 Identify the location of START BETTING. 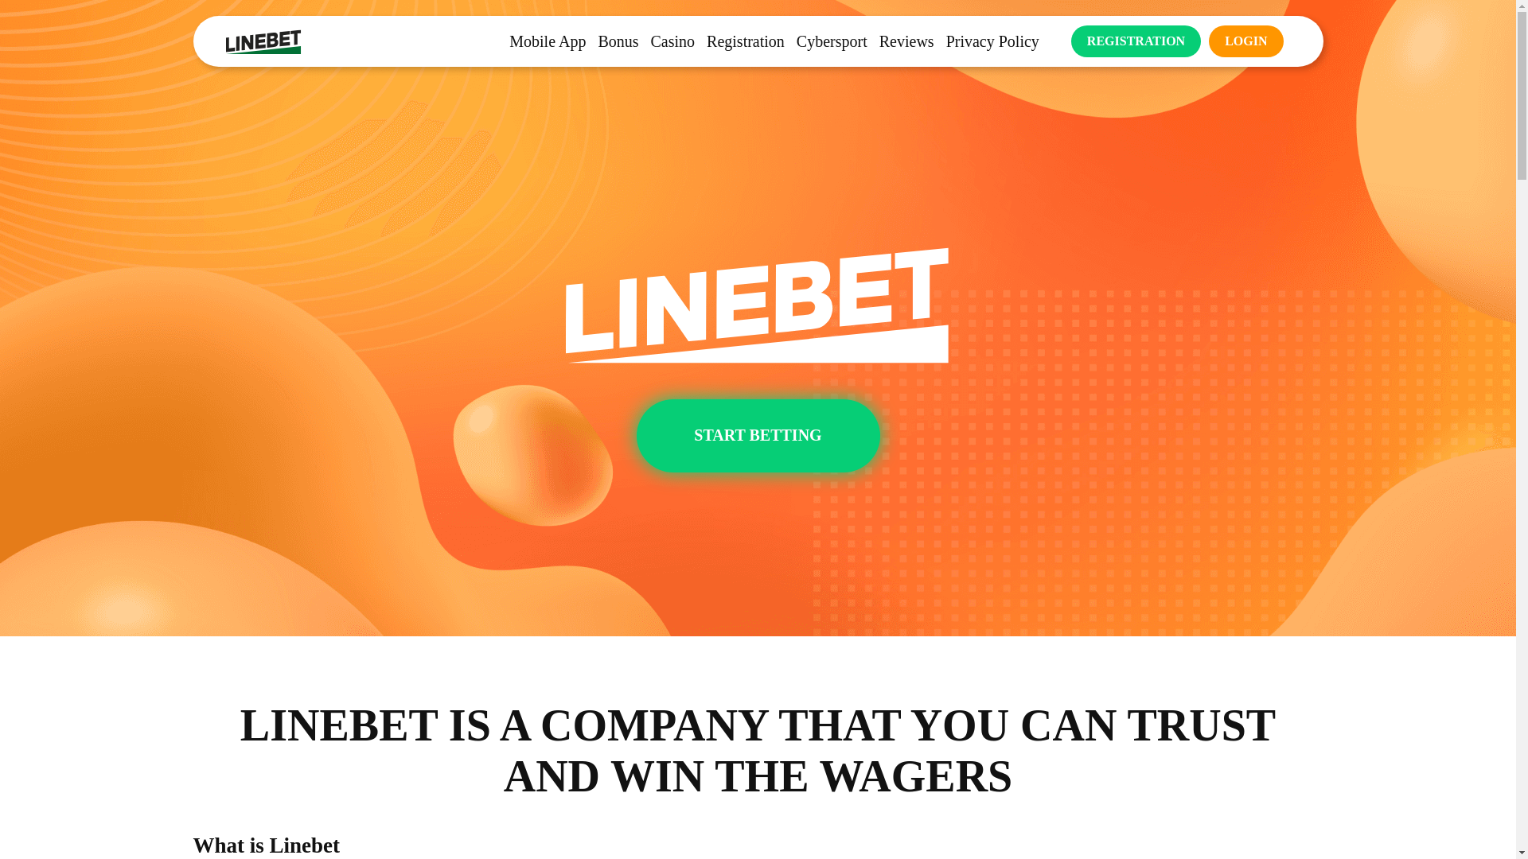
(758, 436).